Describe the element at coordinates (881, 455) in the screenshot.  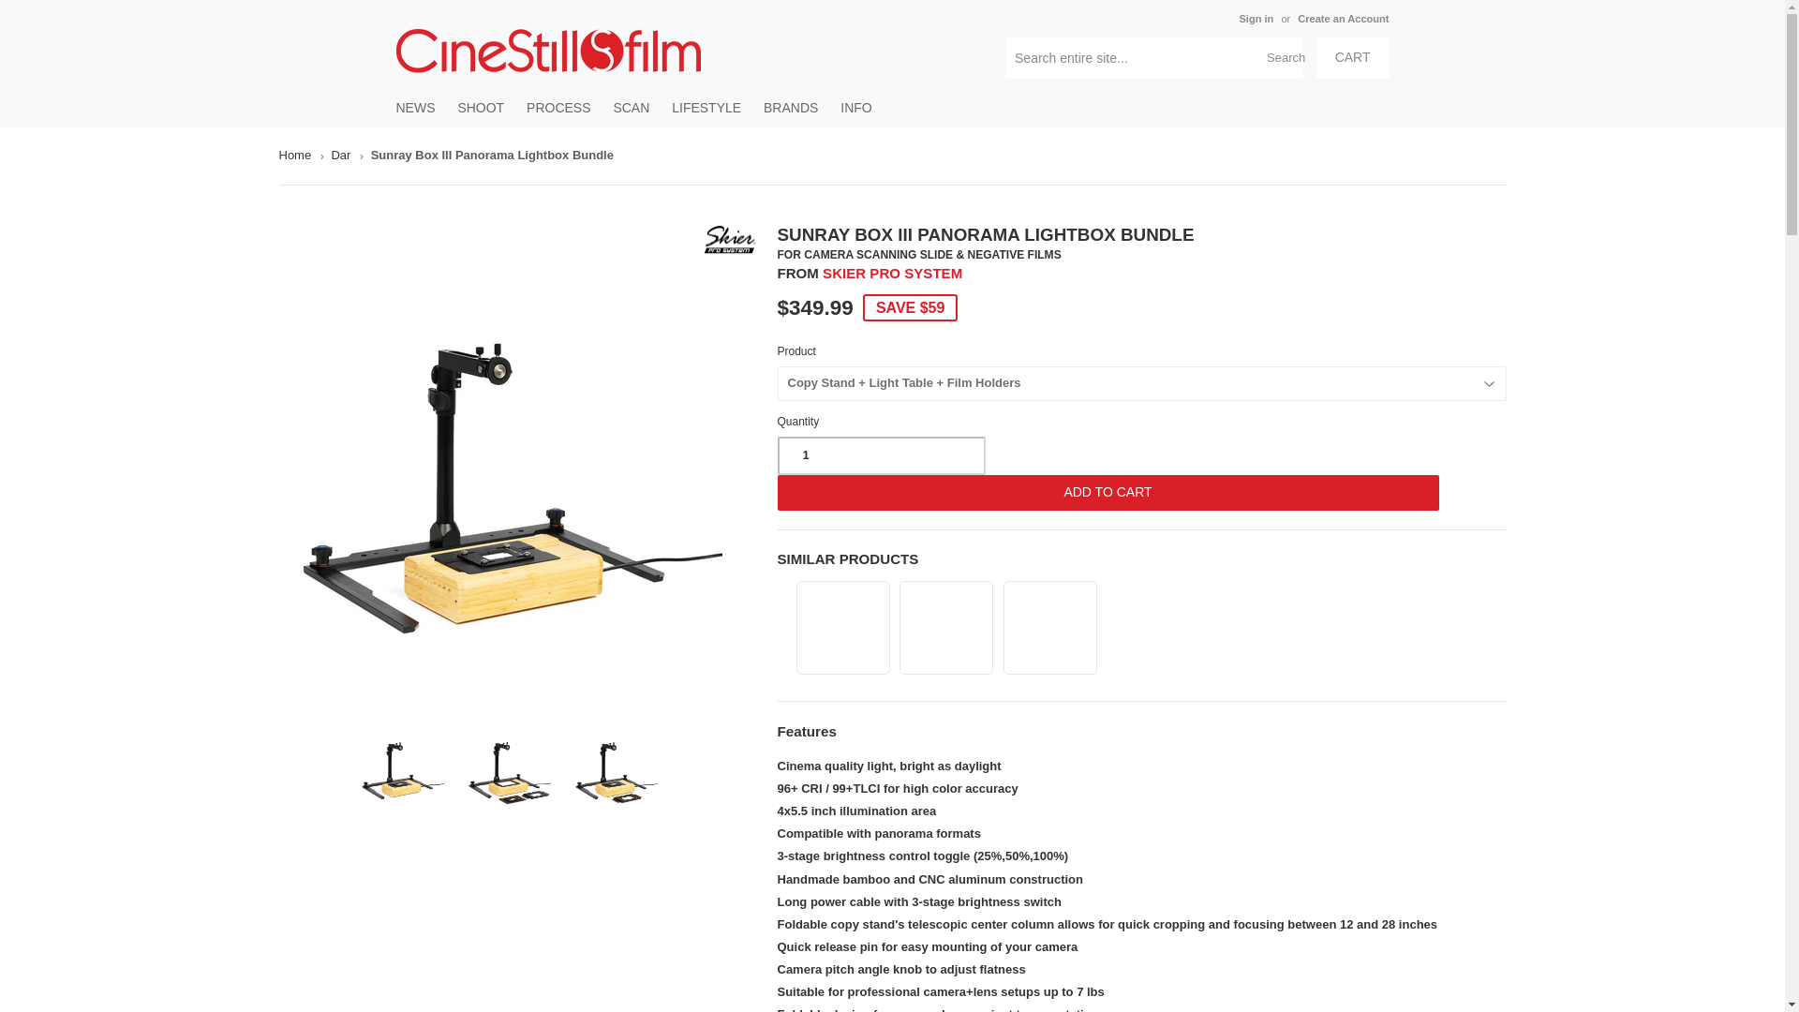
I see `1` at that location.